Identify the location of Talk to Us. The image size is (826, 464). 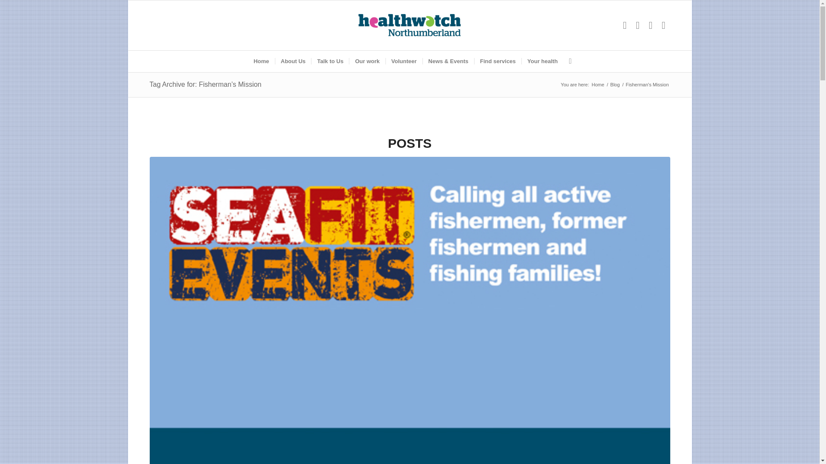
(330, 61).